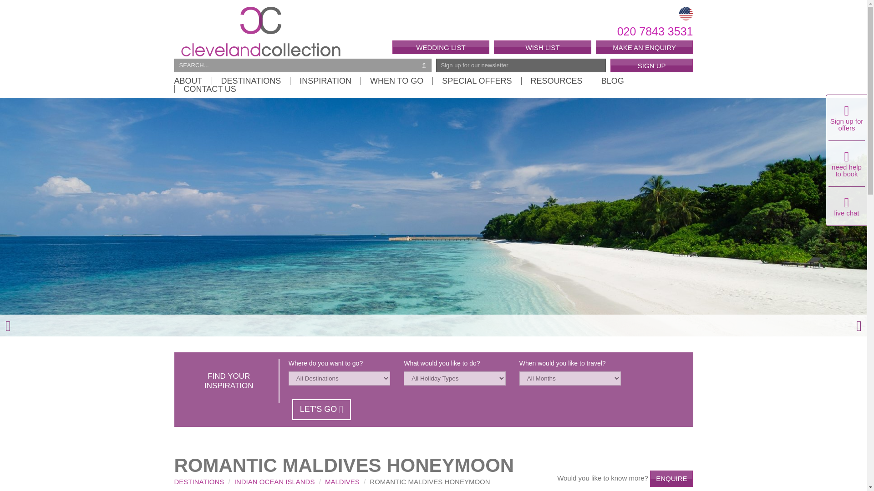 Image resolution: width=874 pixels, height=491 pixels. What do you see at coordinates (645, 47) in the screenshot?
I see `MAKE AN ENQUIRY` at bounding box center [645, 47].